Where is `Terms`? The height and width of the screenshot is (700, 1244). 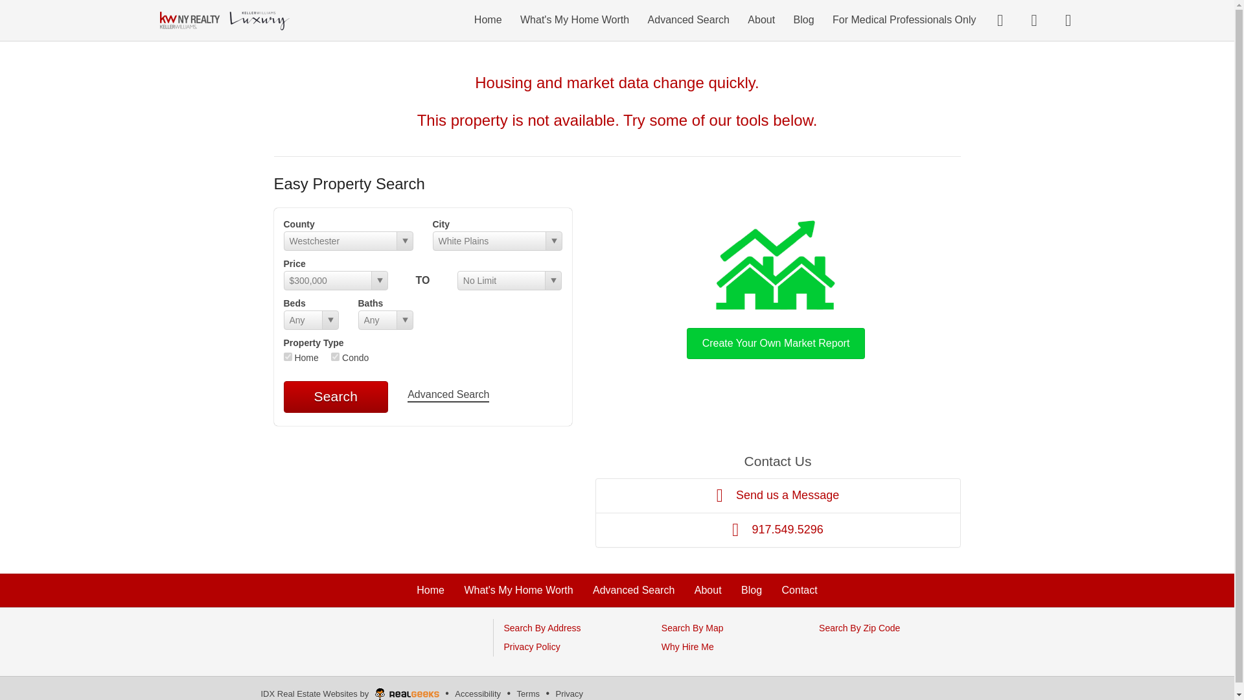 Terms is located at coordinates (527, 694).